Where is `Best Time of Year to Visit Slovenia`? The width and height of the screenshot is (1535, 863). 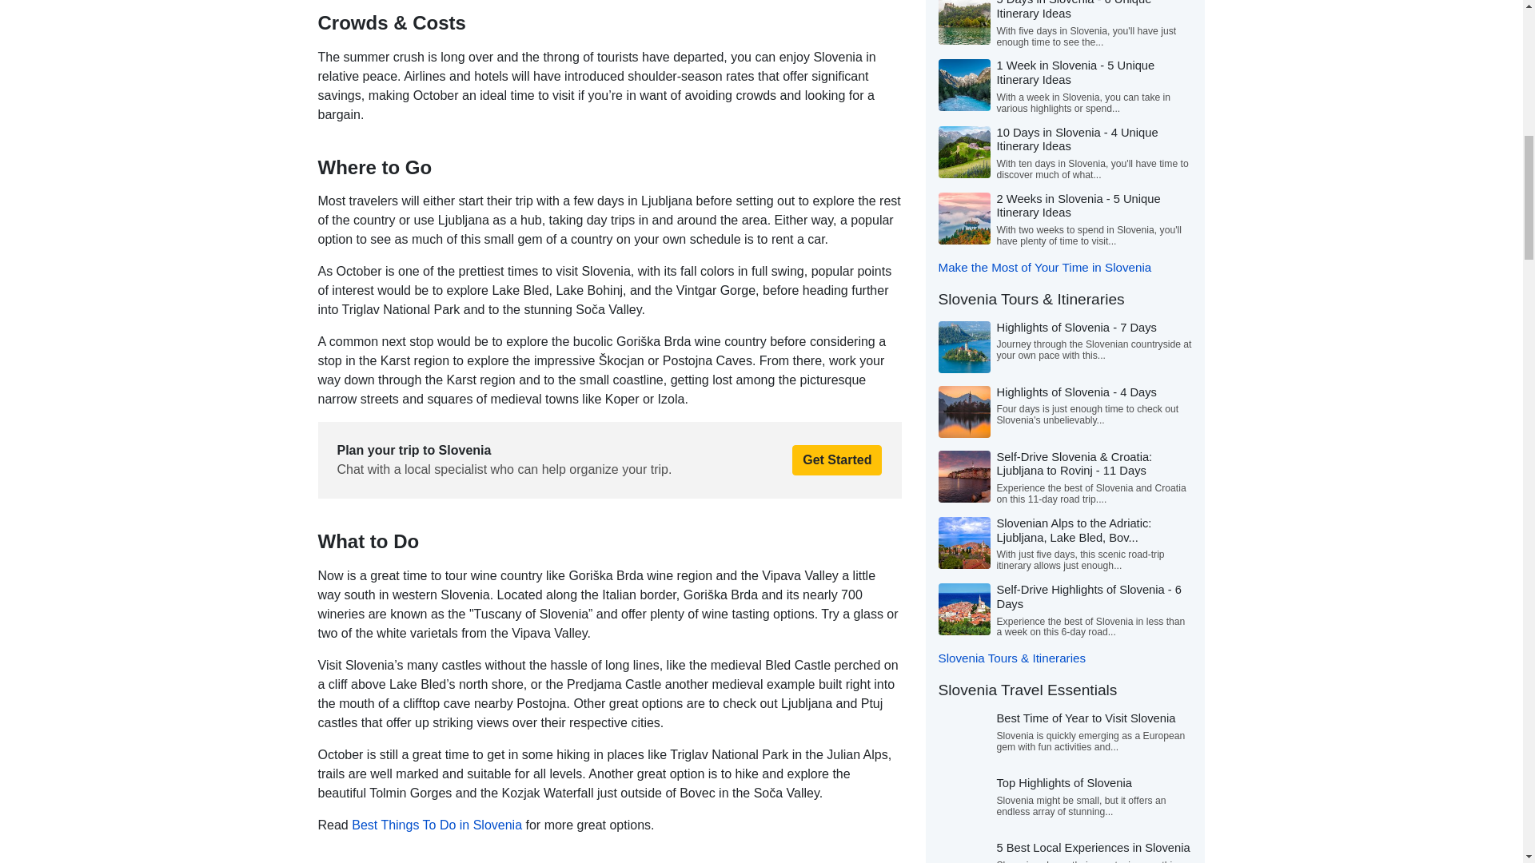
Best Time of Year to Visit Slovenia is located at coordinates (1086, 718).